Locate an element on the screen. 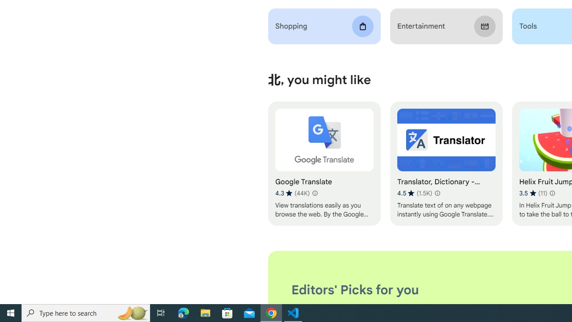  Average rating 4.5 out of 5 stars. 1.5K ratings. is located at coordinates (415, 193).